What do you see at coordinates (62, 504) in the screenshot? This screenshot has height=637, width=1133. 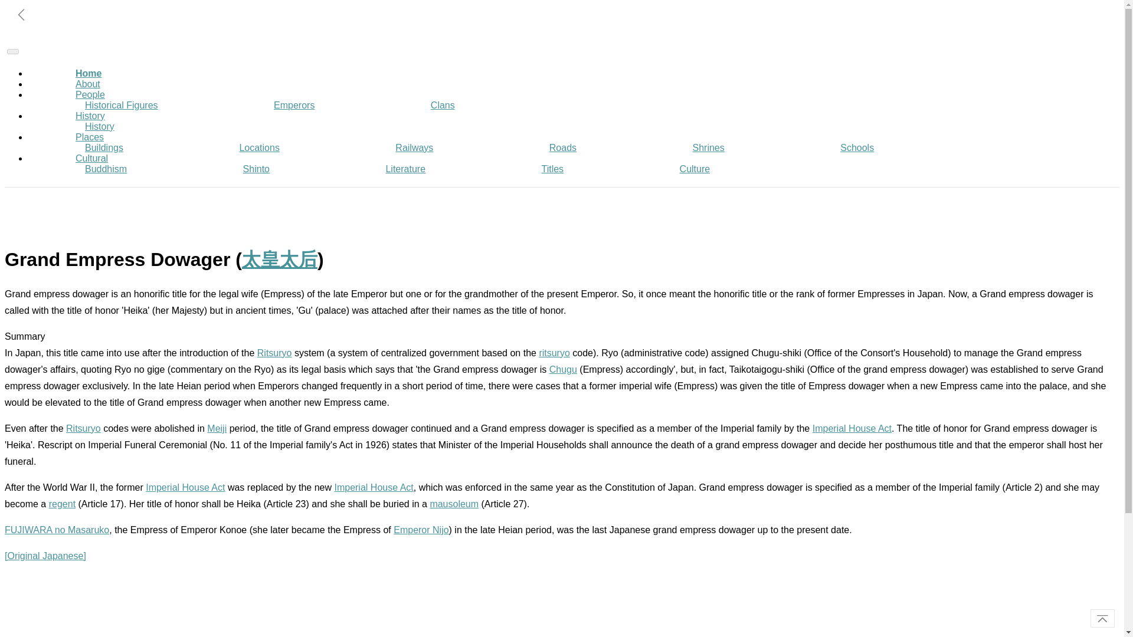 I see `regent` at bounding box center [62, 504].